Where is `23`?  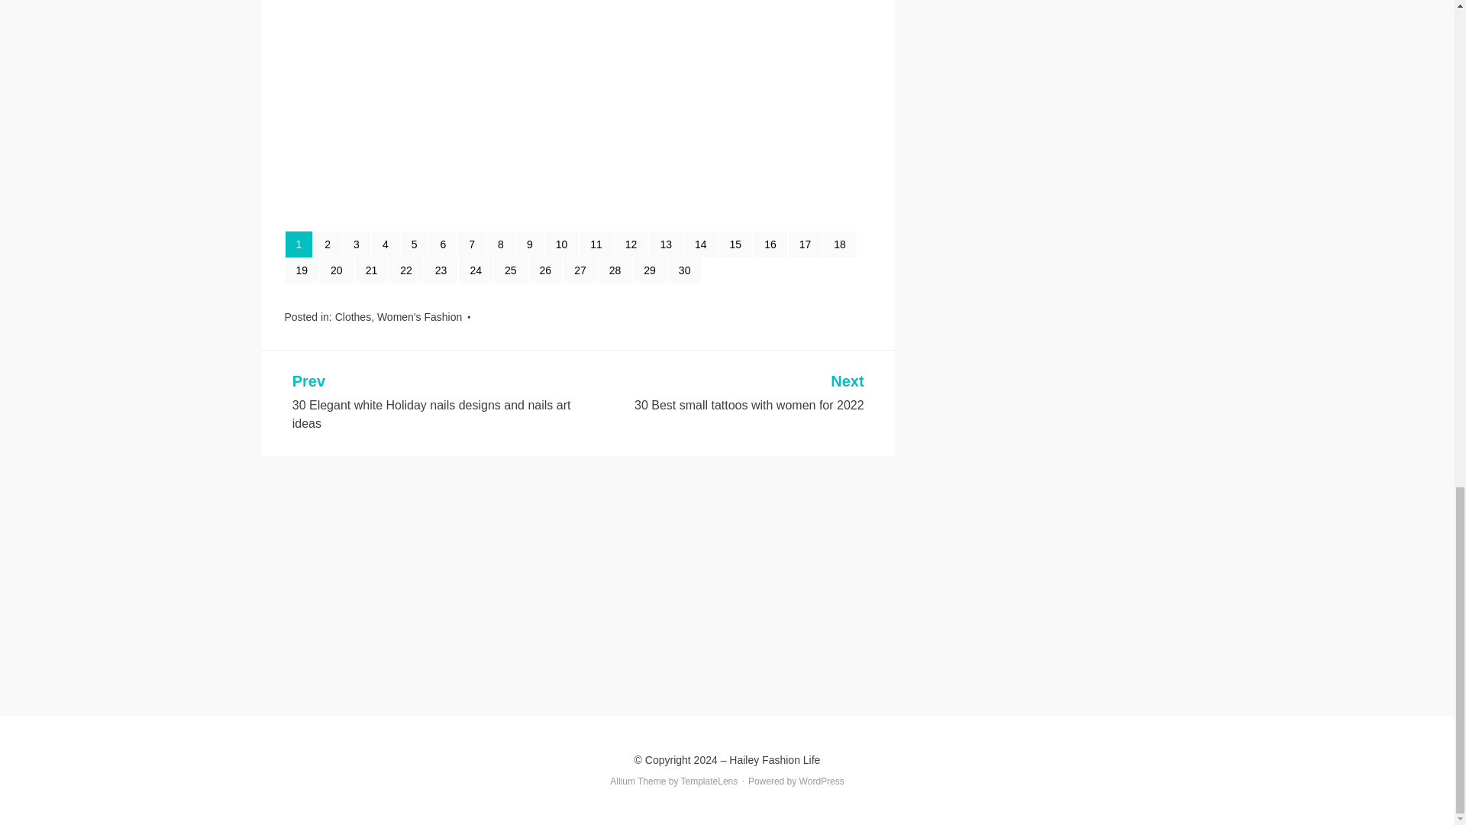
23 is located at coordinates (441, 270).